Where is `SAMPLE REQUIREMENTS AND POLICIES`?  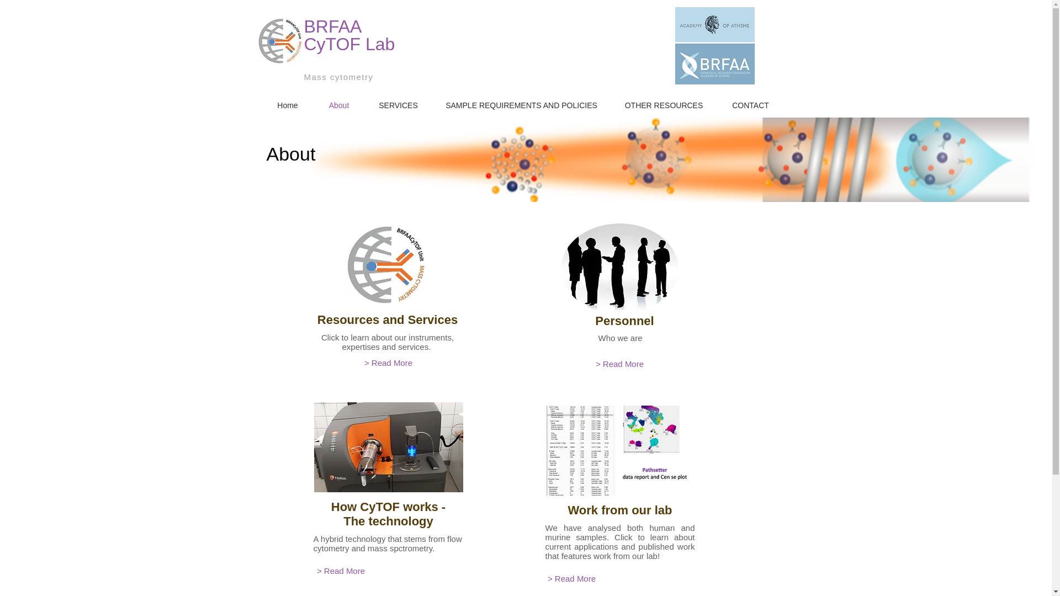
SAMPLE REQUIREMENTS AND POLICIES is located at coordinates (521, 105).